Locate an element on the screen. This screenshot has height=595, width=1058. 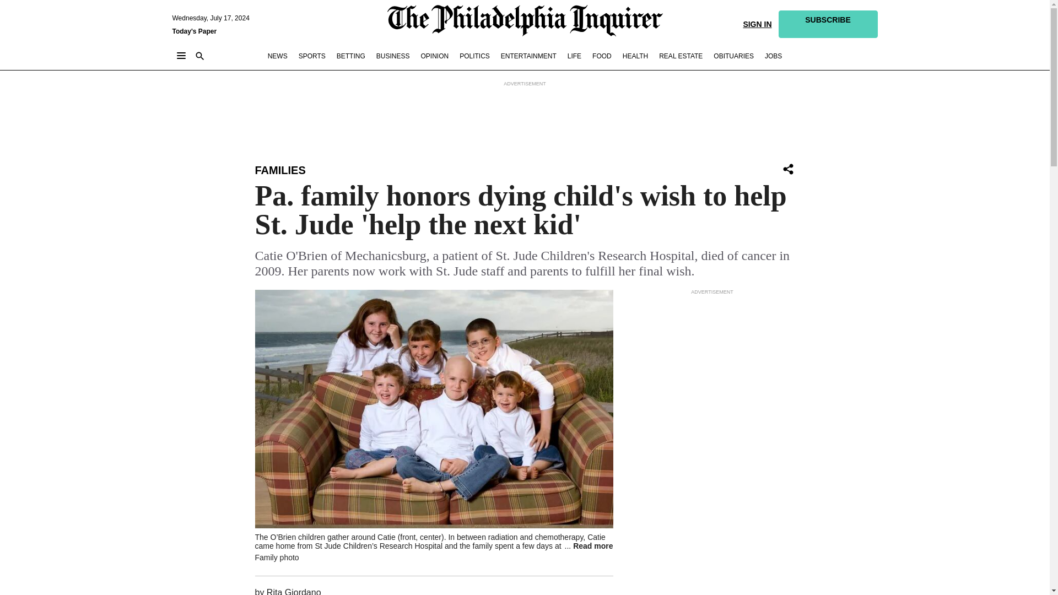
BUSINESS is located at coordinates (393, 56).